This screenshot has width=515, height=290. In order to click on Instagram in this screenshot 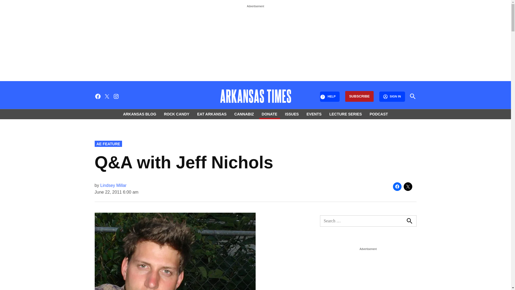, I will do `click(116, 96)`.